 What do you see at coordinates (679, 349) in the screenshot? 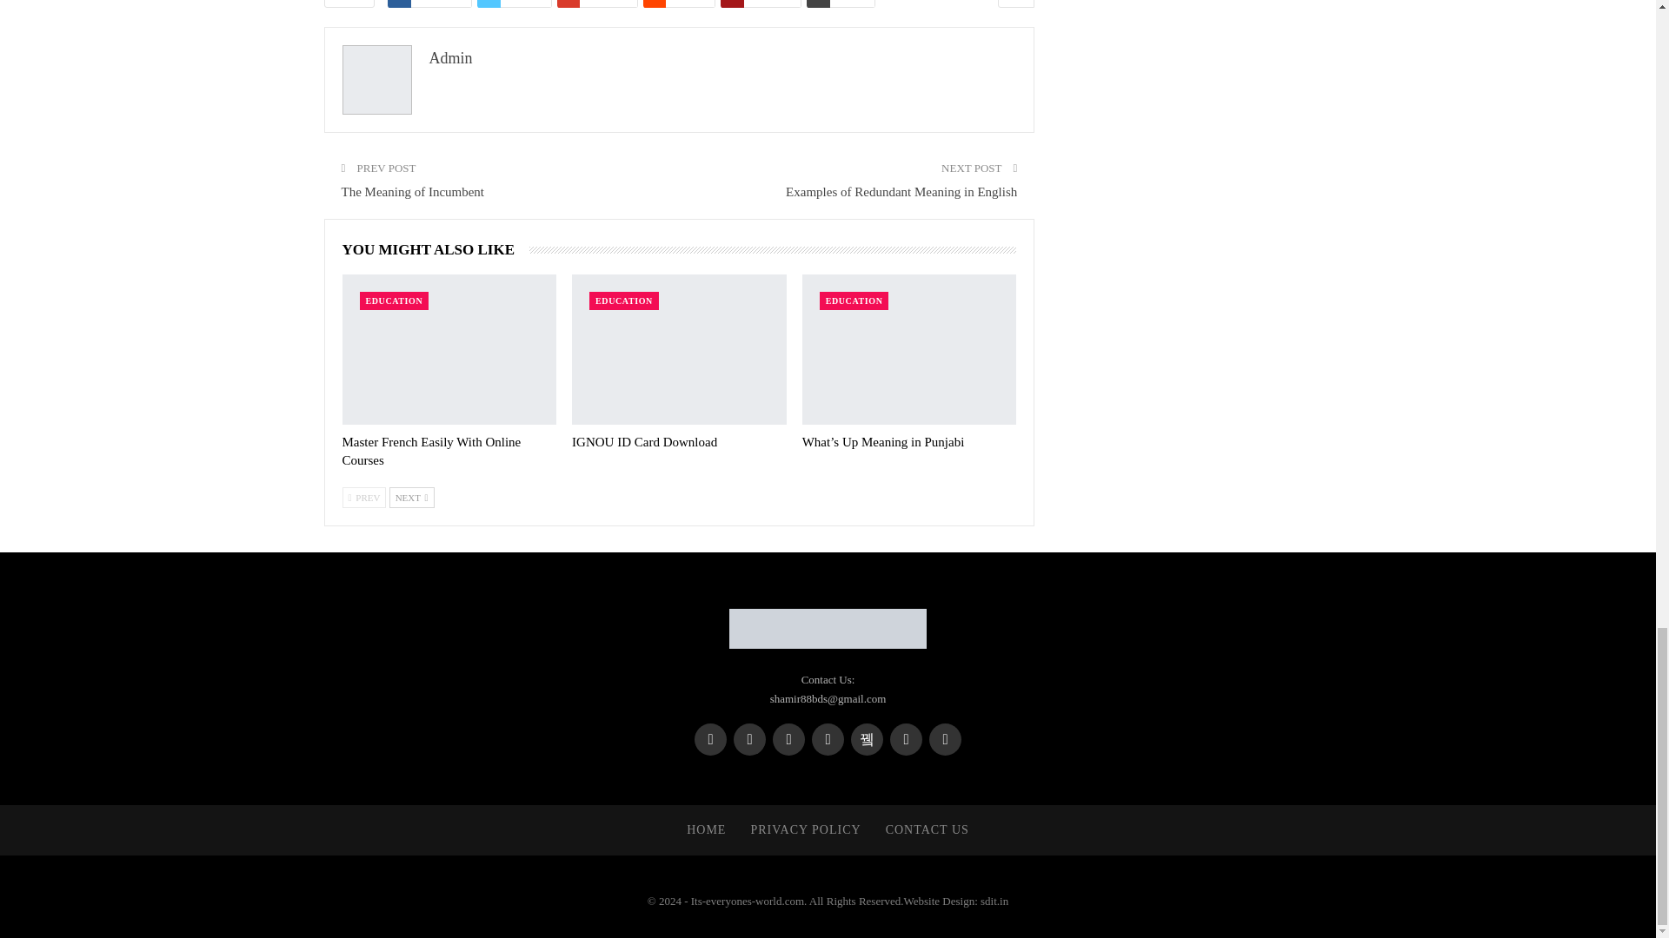
I see `IGNOU ID Card Download` at bounding box center [679, 349].